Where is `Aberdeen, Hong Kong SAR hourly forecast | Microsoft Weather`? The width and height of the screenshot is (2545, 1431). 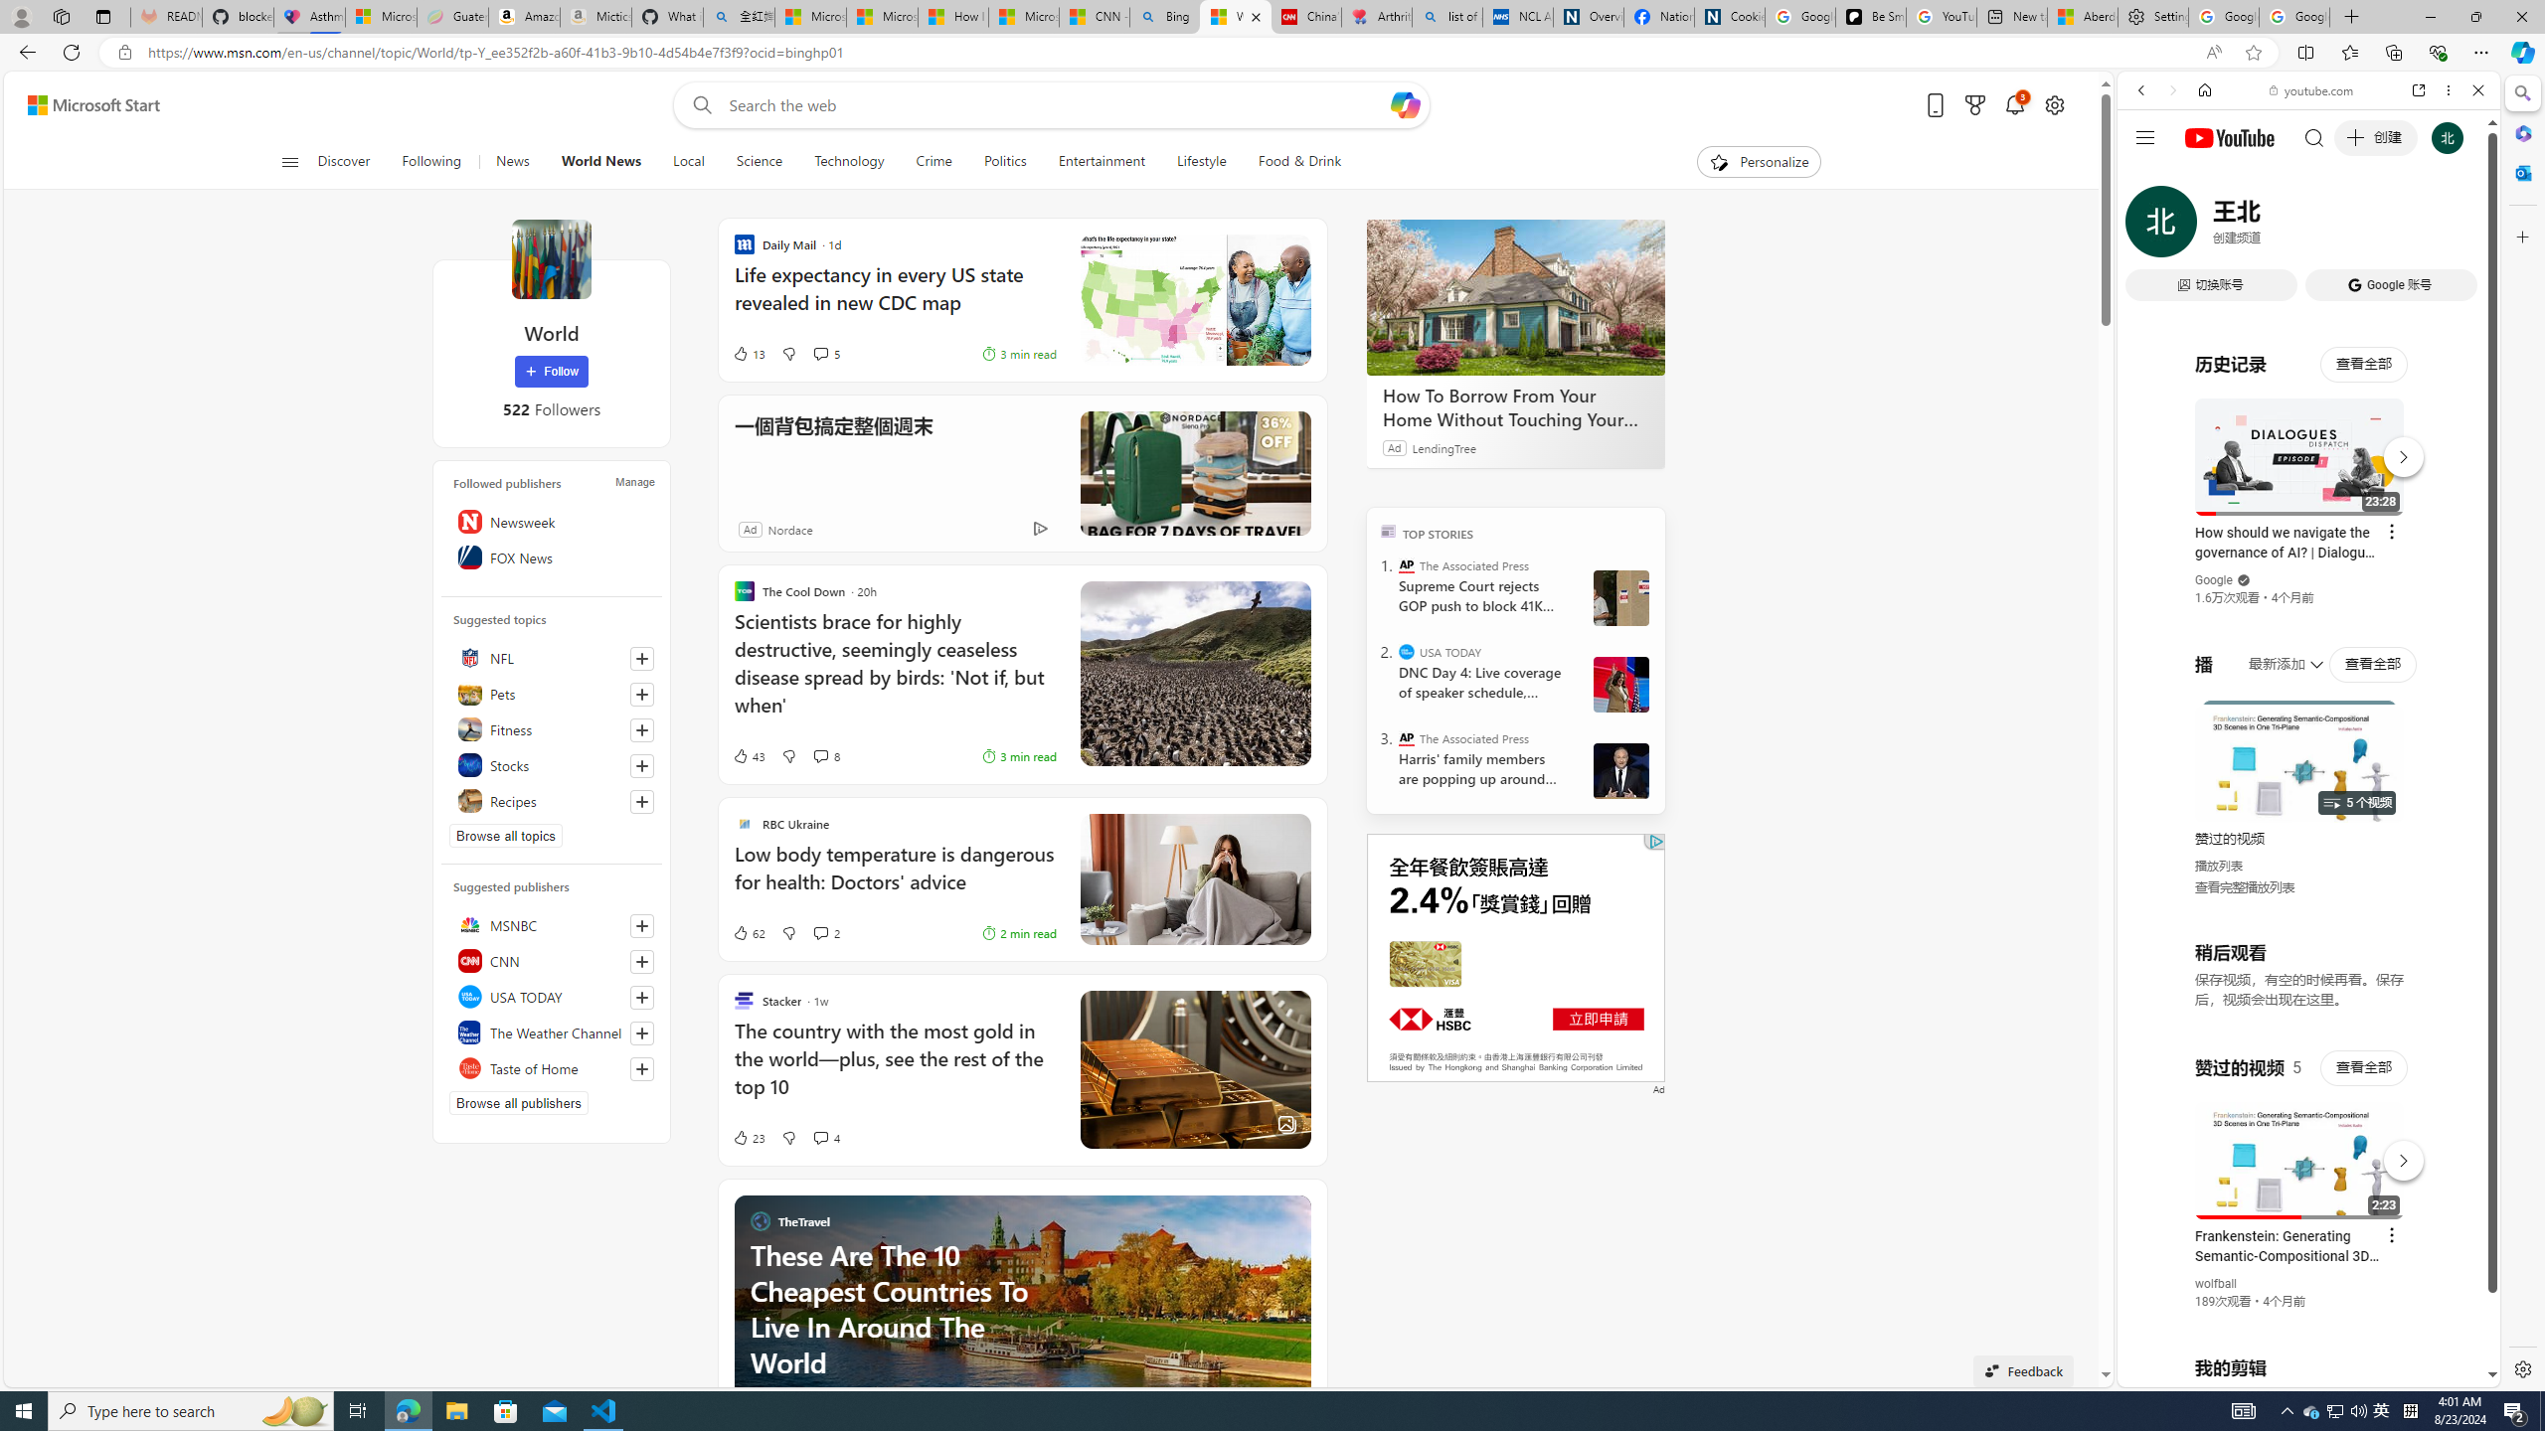 Aberdeen, Hong Kong SAR hourly forecast | Microsoft Weather is located at coordinates (2083, 17).